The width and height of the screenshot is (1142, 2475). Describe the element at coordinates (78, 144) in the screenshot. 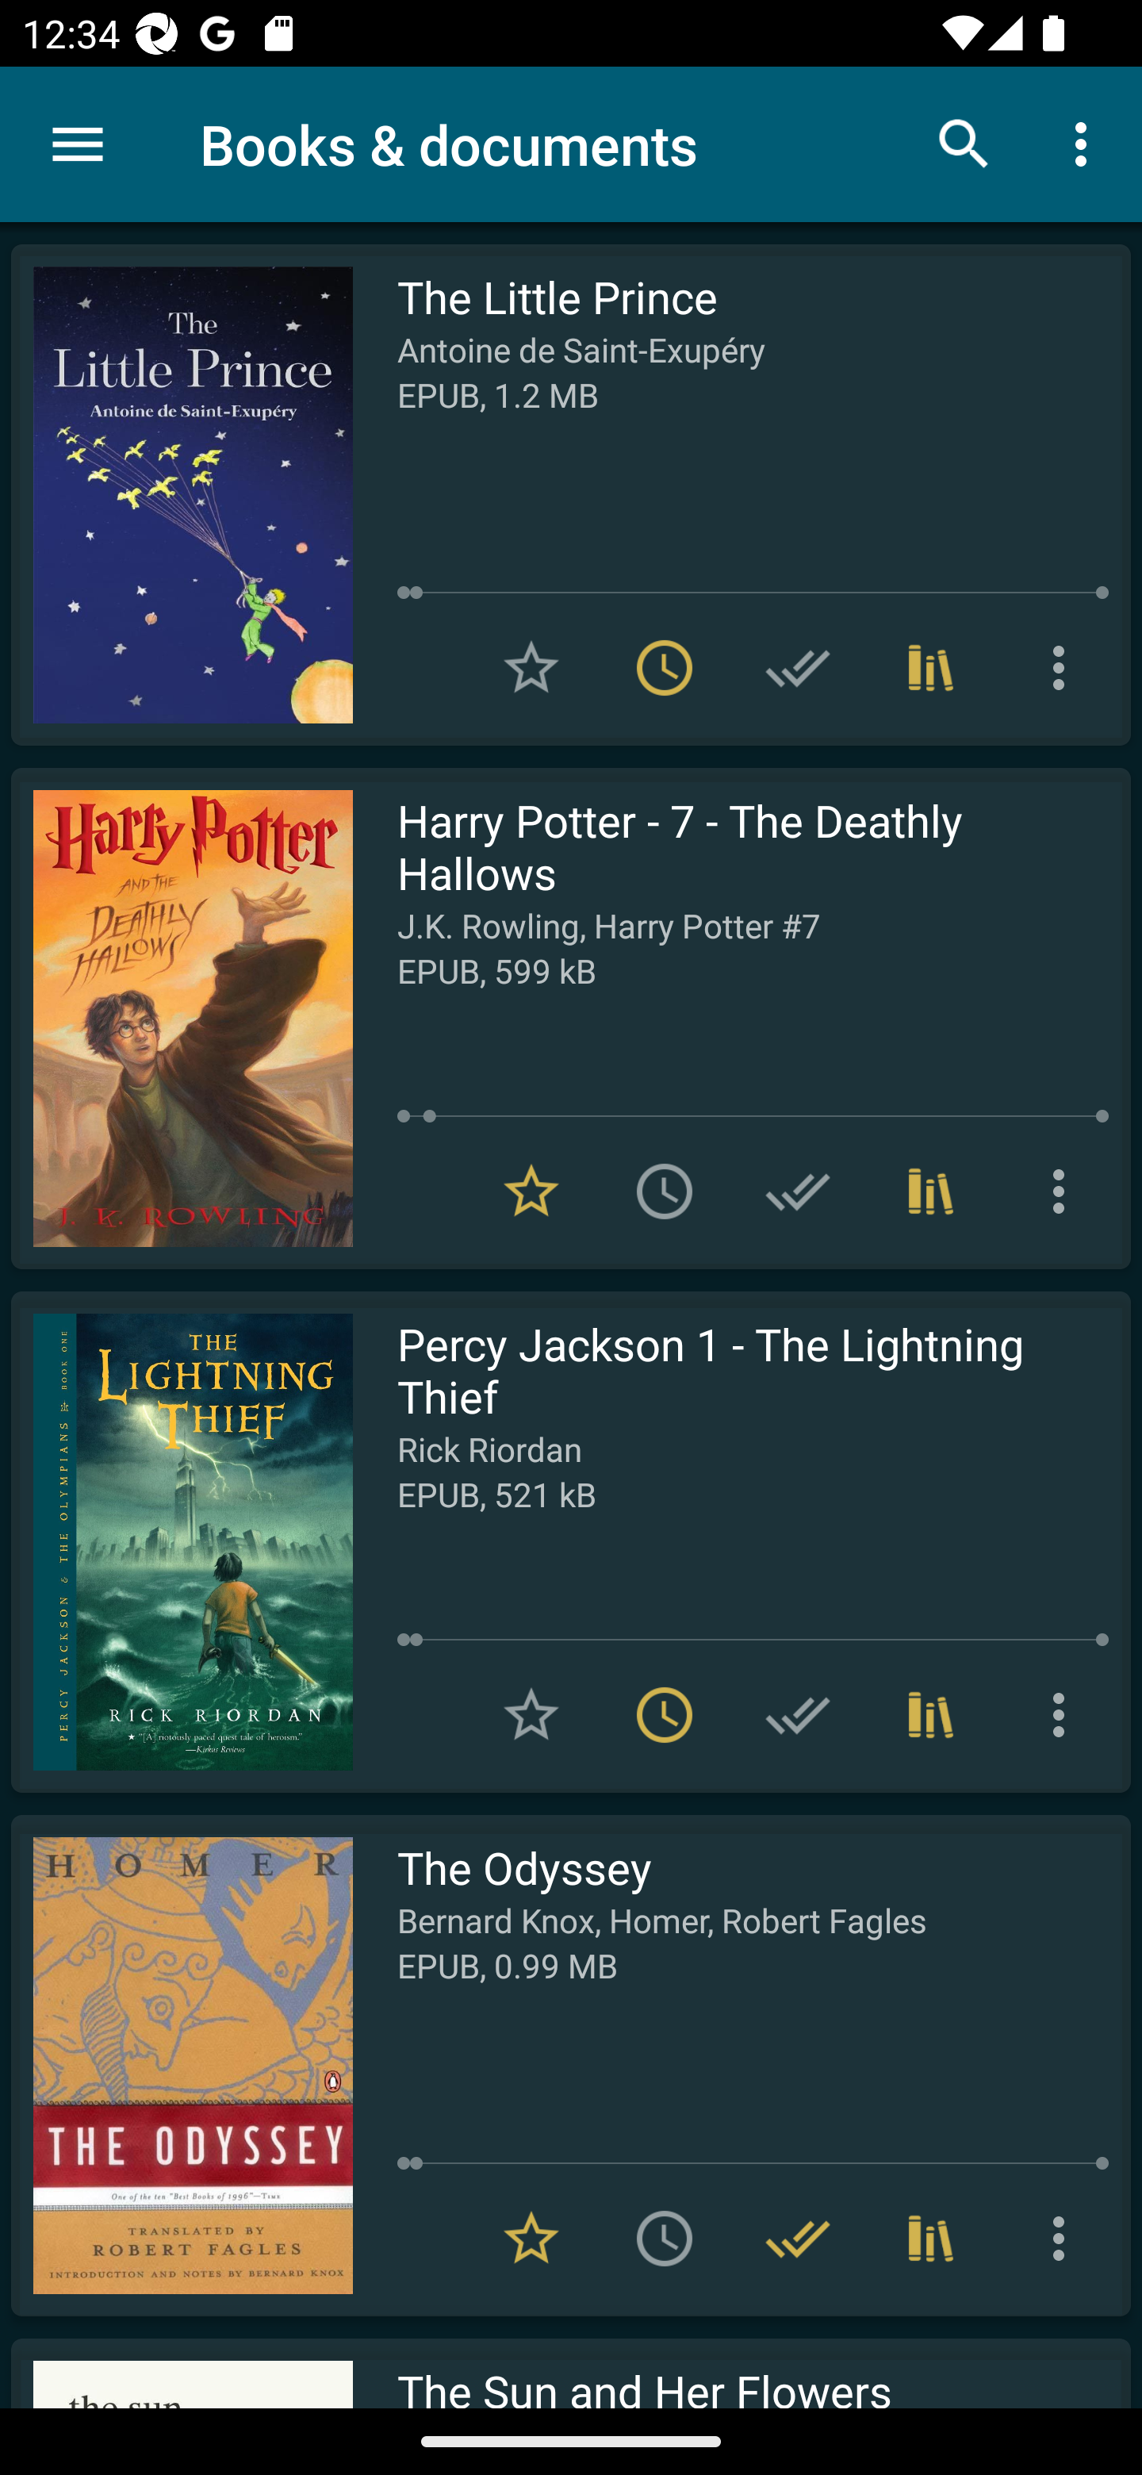

I see `Menu` at that location.